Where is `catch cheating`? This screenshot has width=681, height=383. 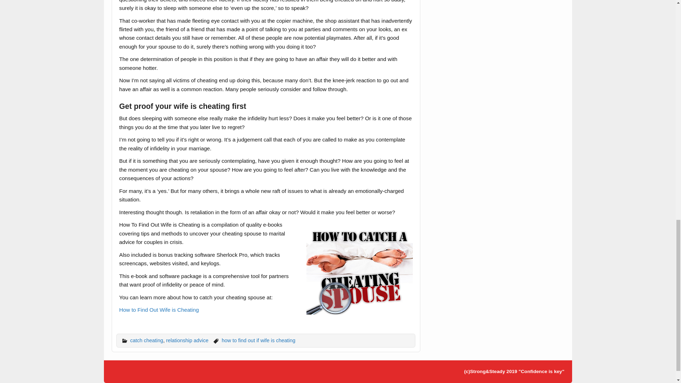 catch cheating is located at coordinates (146, 340).